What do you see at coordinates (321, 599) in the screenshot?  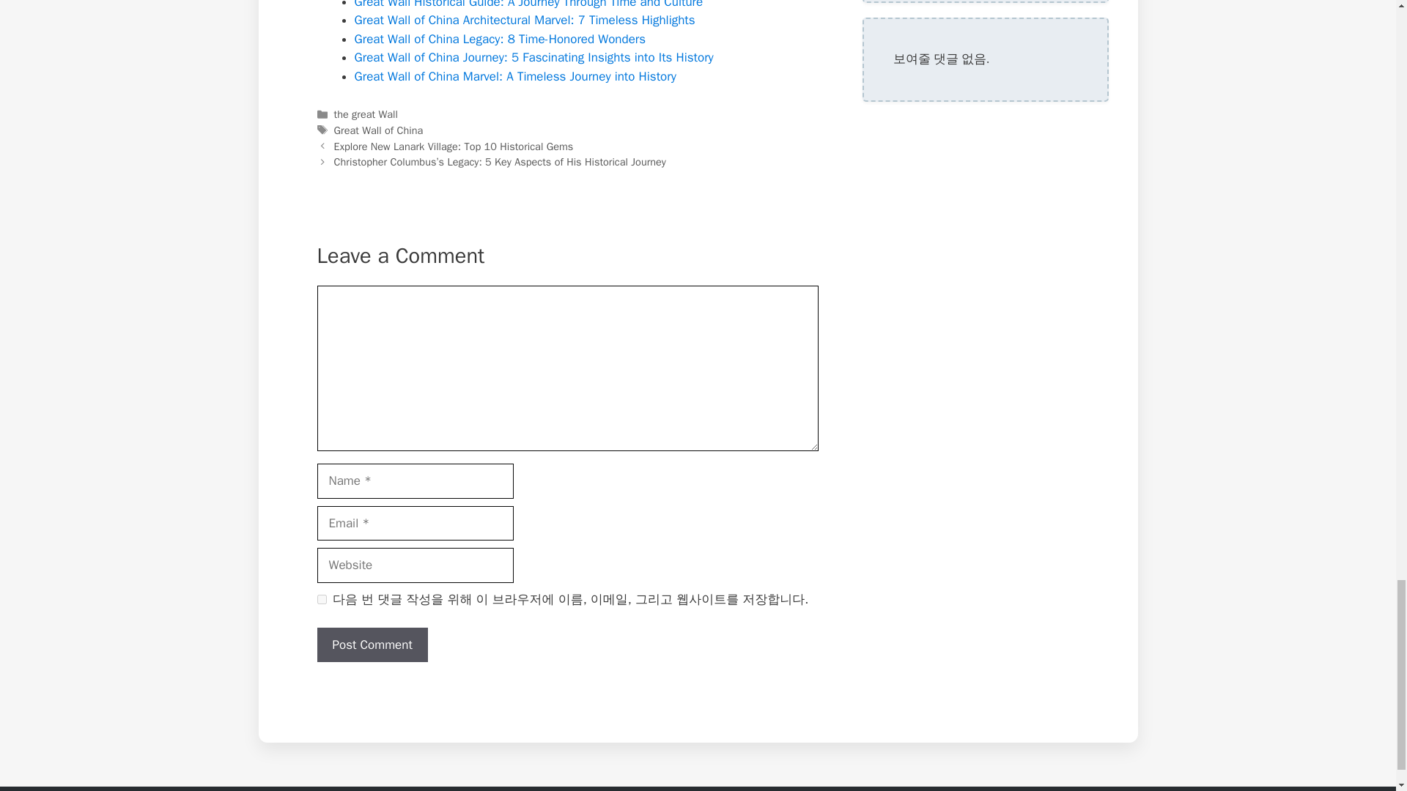 I see `yes` at bounding box center [321, 599].